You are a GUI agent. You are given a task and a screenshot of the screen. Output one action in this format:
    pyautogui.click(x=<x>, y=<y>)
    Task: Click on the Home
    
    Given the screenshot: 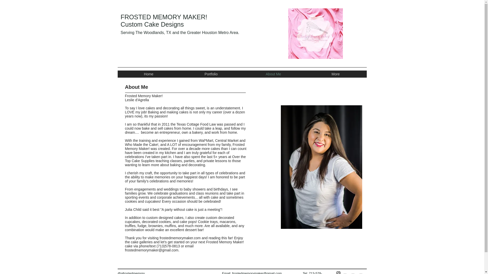 What is the action you would take?
    pyautogui.click(x=148, y=74)
    